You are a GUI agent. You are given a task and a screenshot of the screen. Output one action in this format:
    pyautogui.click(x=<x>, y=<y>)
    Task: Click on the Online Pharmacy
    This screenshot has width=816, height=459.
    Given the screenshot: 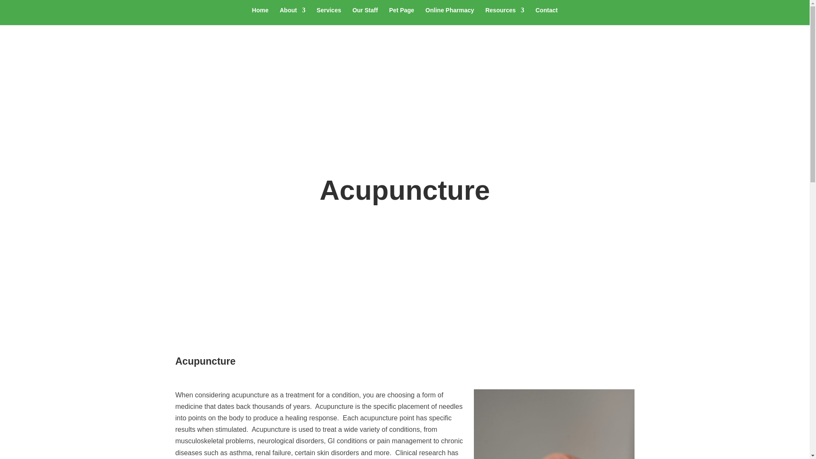 What is the action you would take?
    pyautogui.click(x=450, y=16)
    